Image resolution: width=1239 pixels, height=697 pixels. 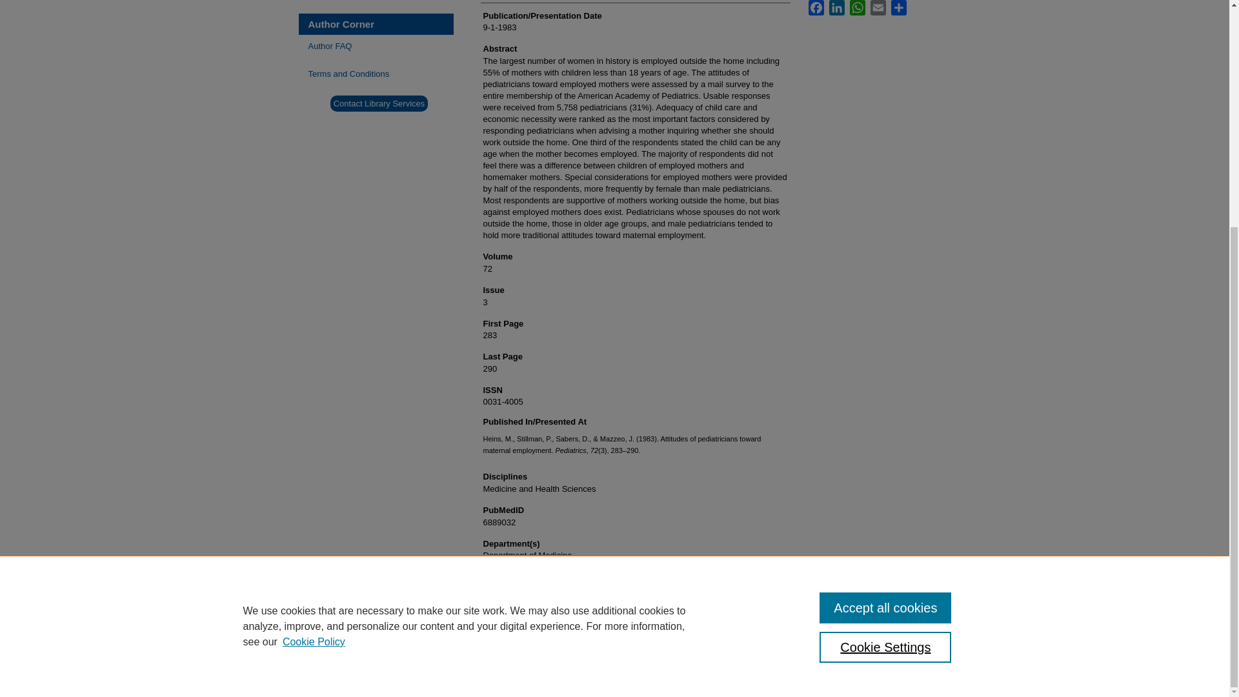 What do you see at coordinates (836, 8) in the screenshot?
I see `LinkedIn` at bounding box center [836, 8].